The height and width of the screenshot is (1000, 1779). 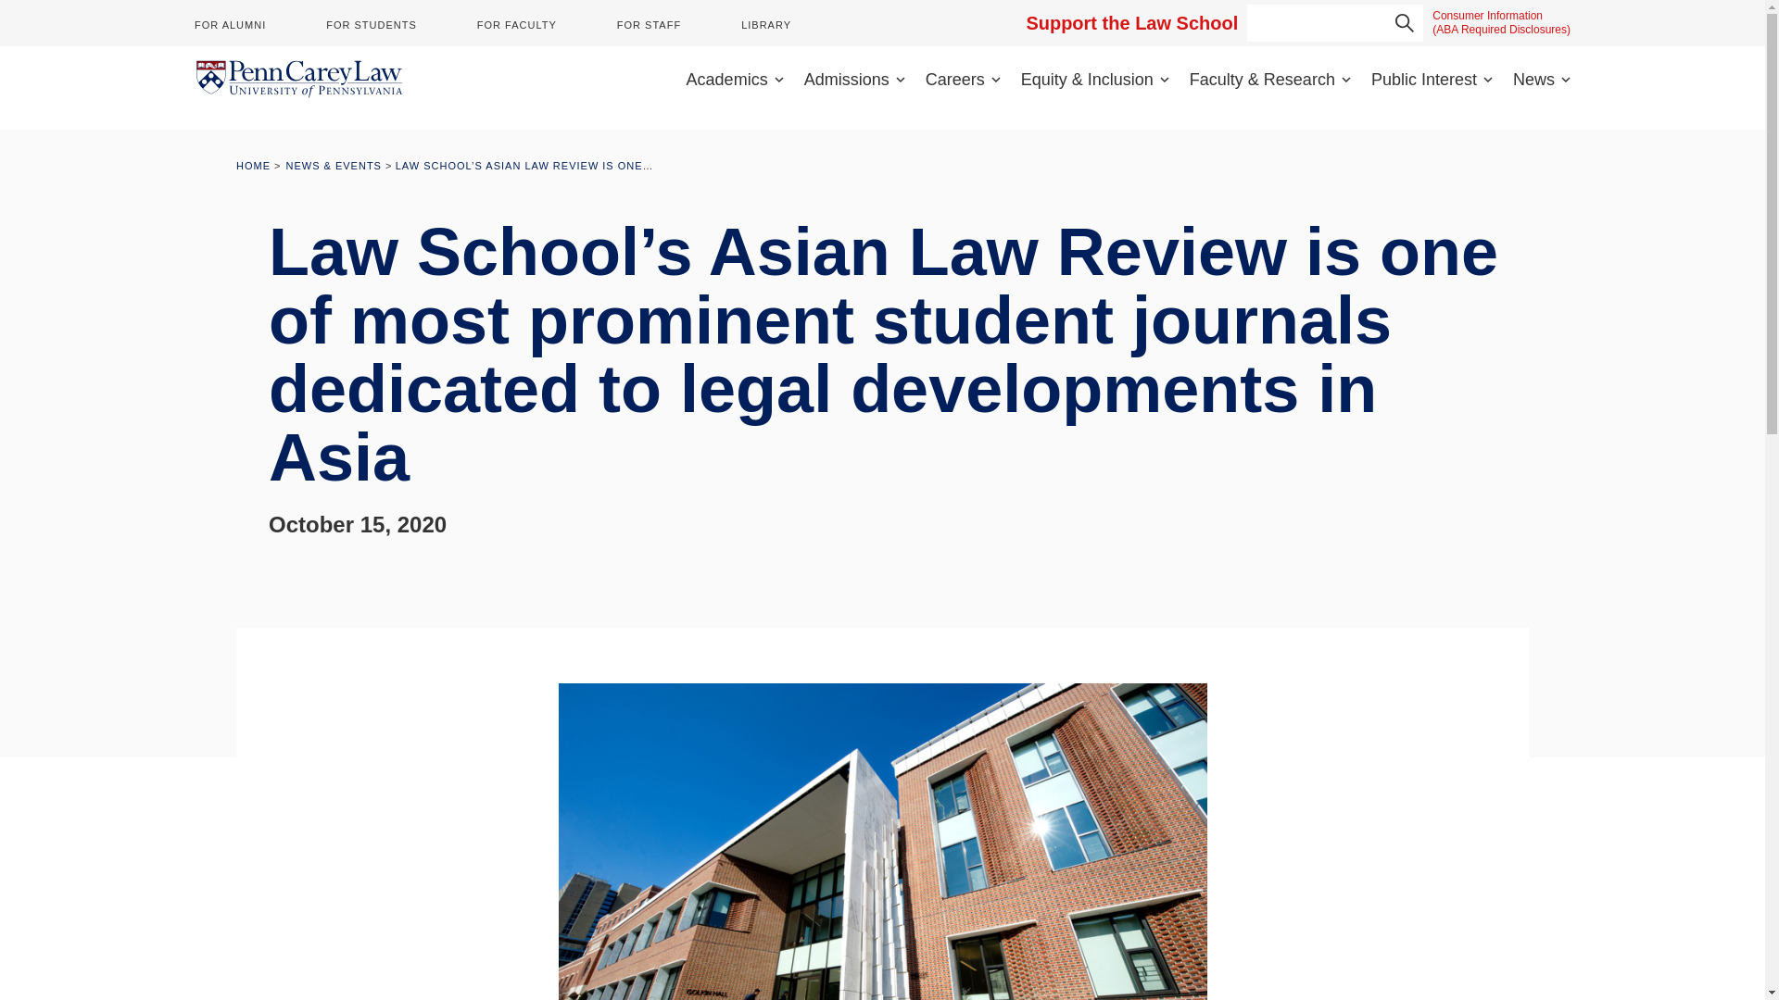 I want to click on Academics, so click(x=736, y=80).